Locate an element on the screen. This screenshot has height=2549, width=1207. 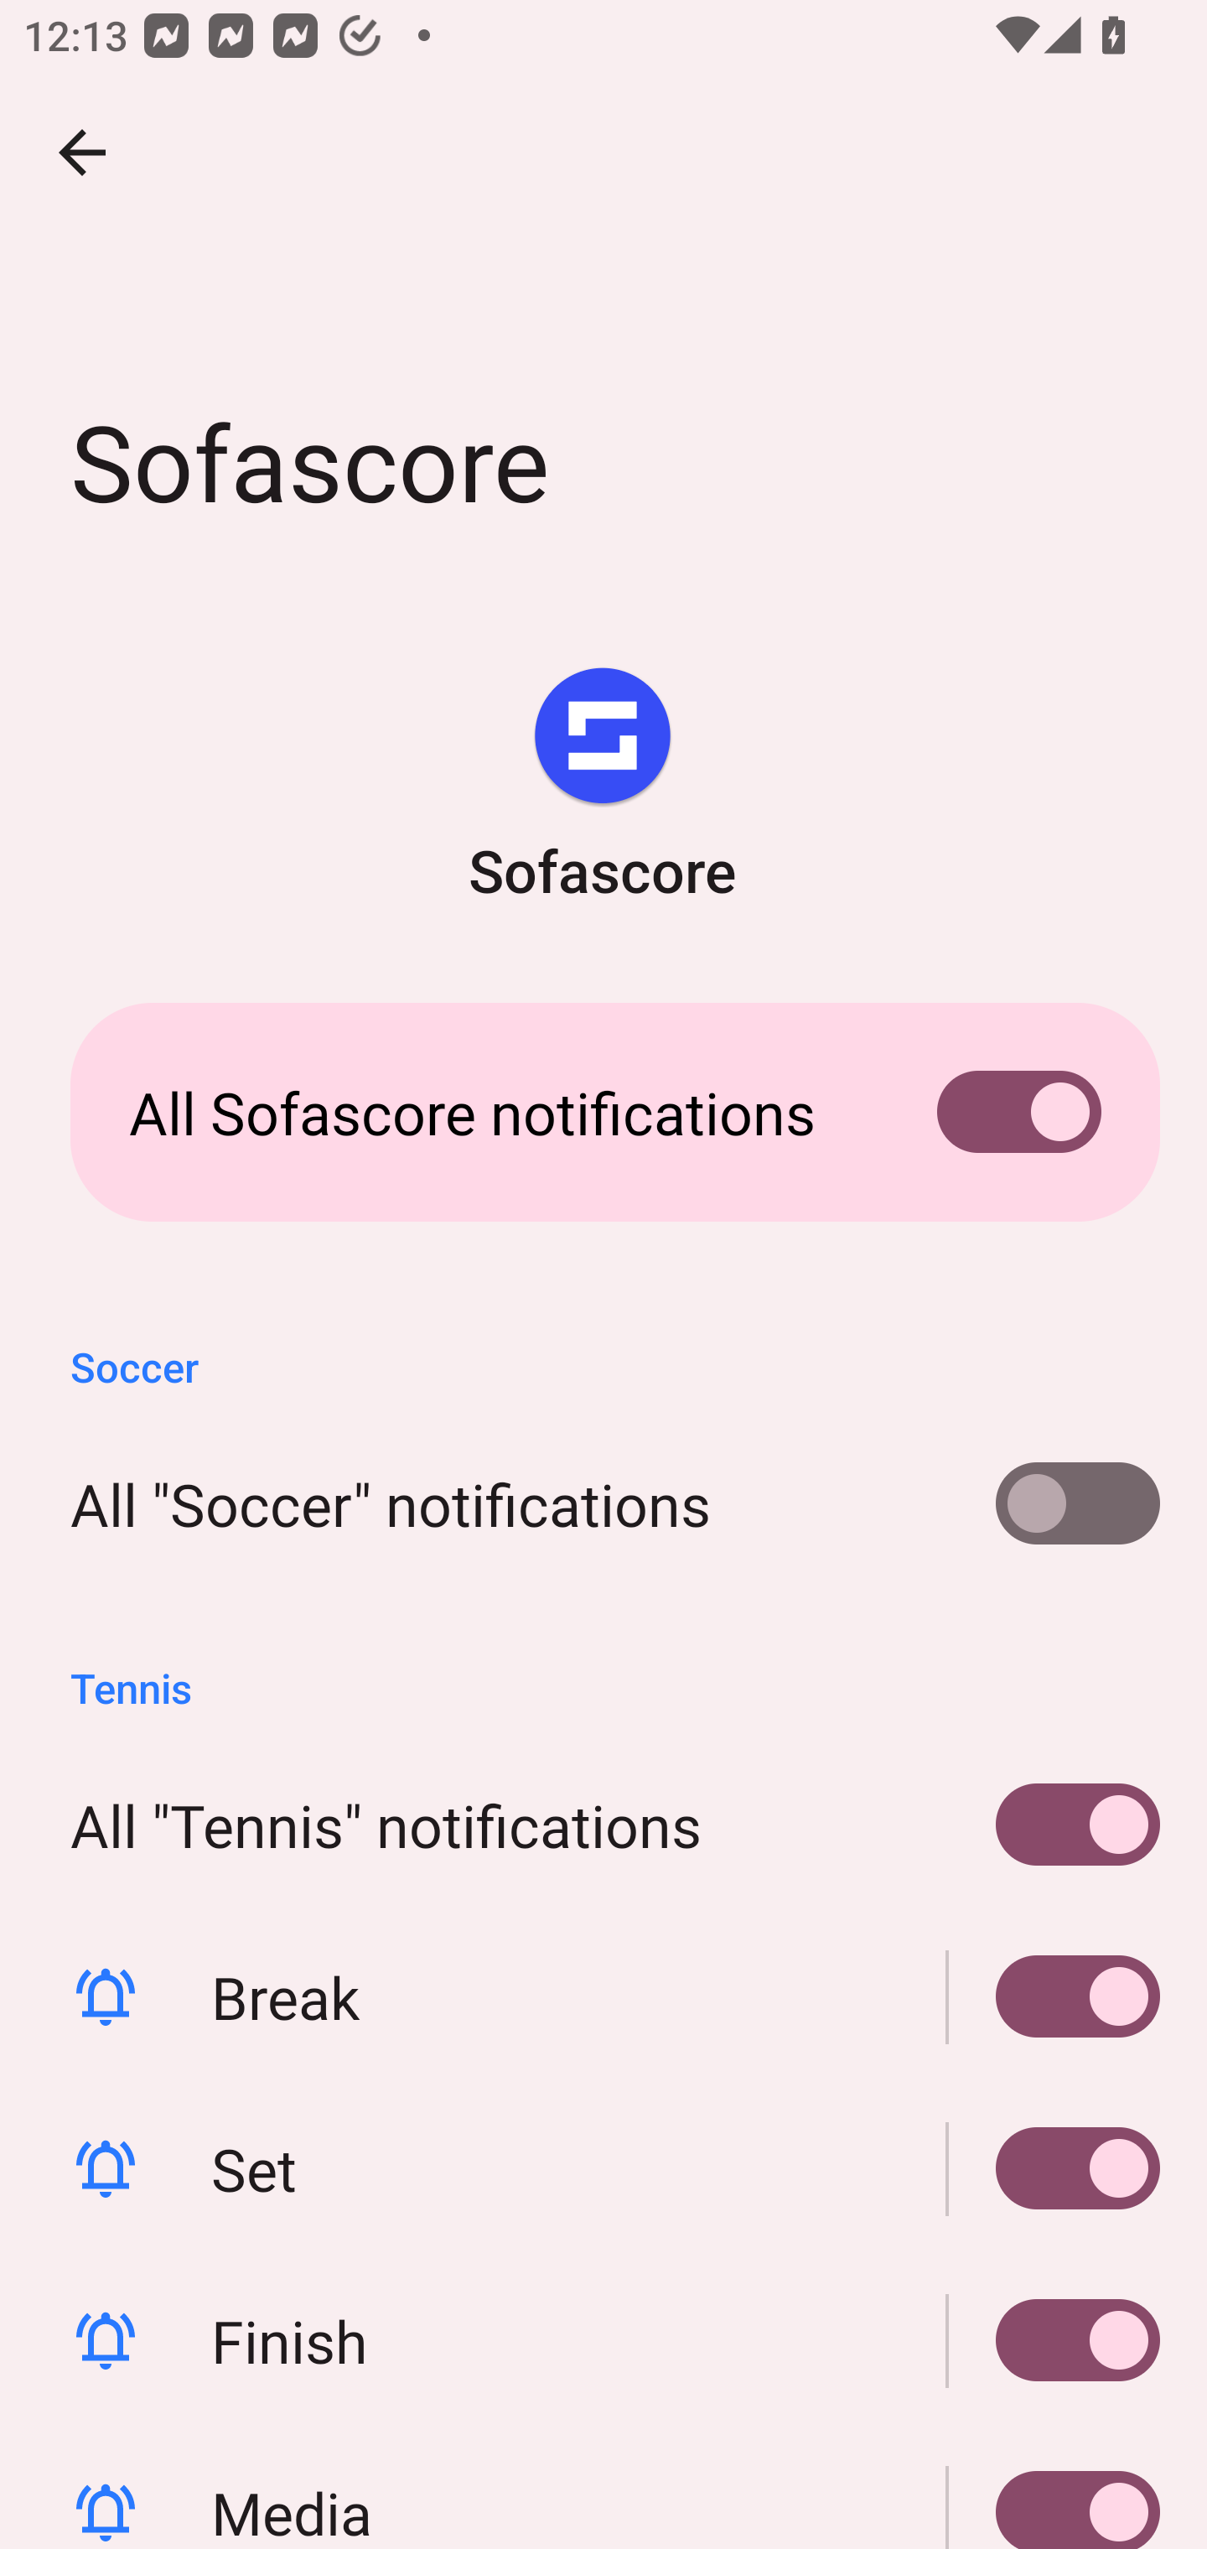
All "Tennis" notifications is located at coordinates (603, 1825).